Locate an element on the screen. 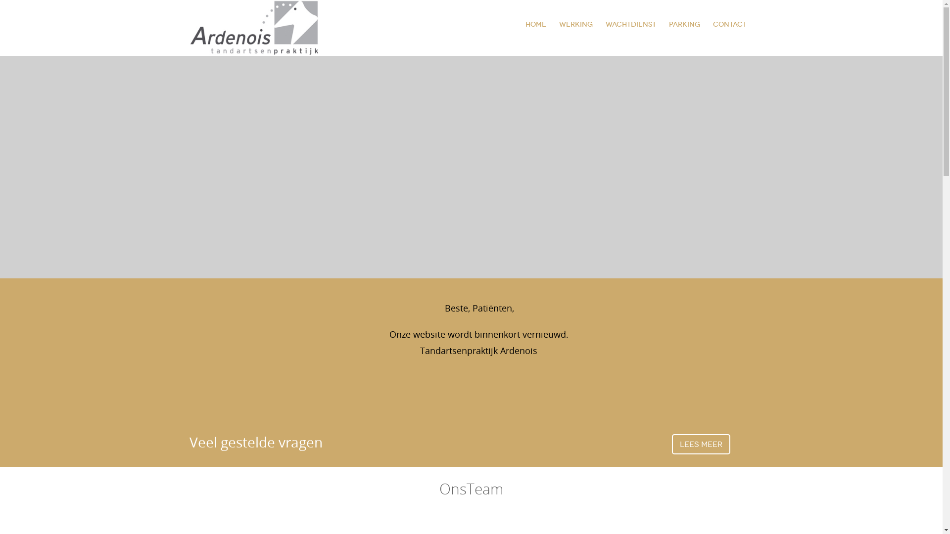 The width and height of the screenshot is (950, 534). HOME is located at coordinates (535, 25).